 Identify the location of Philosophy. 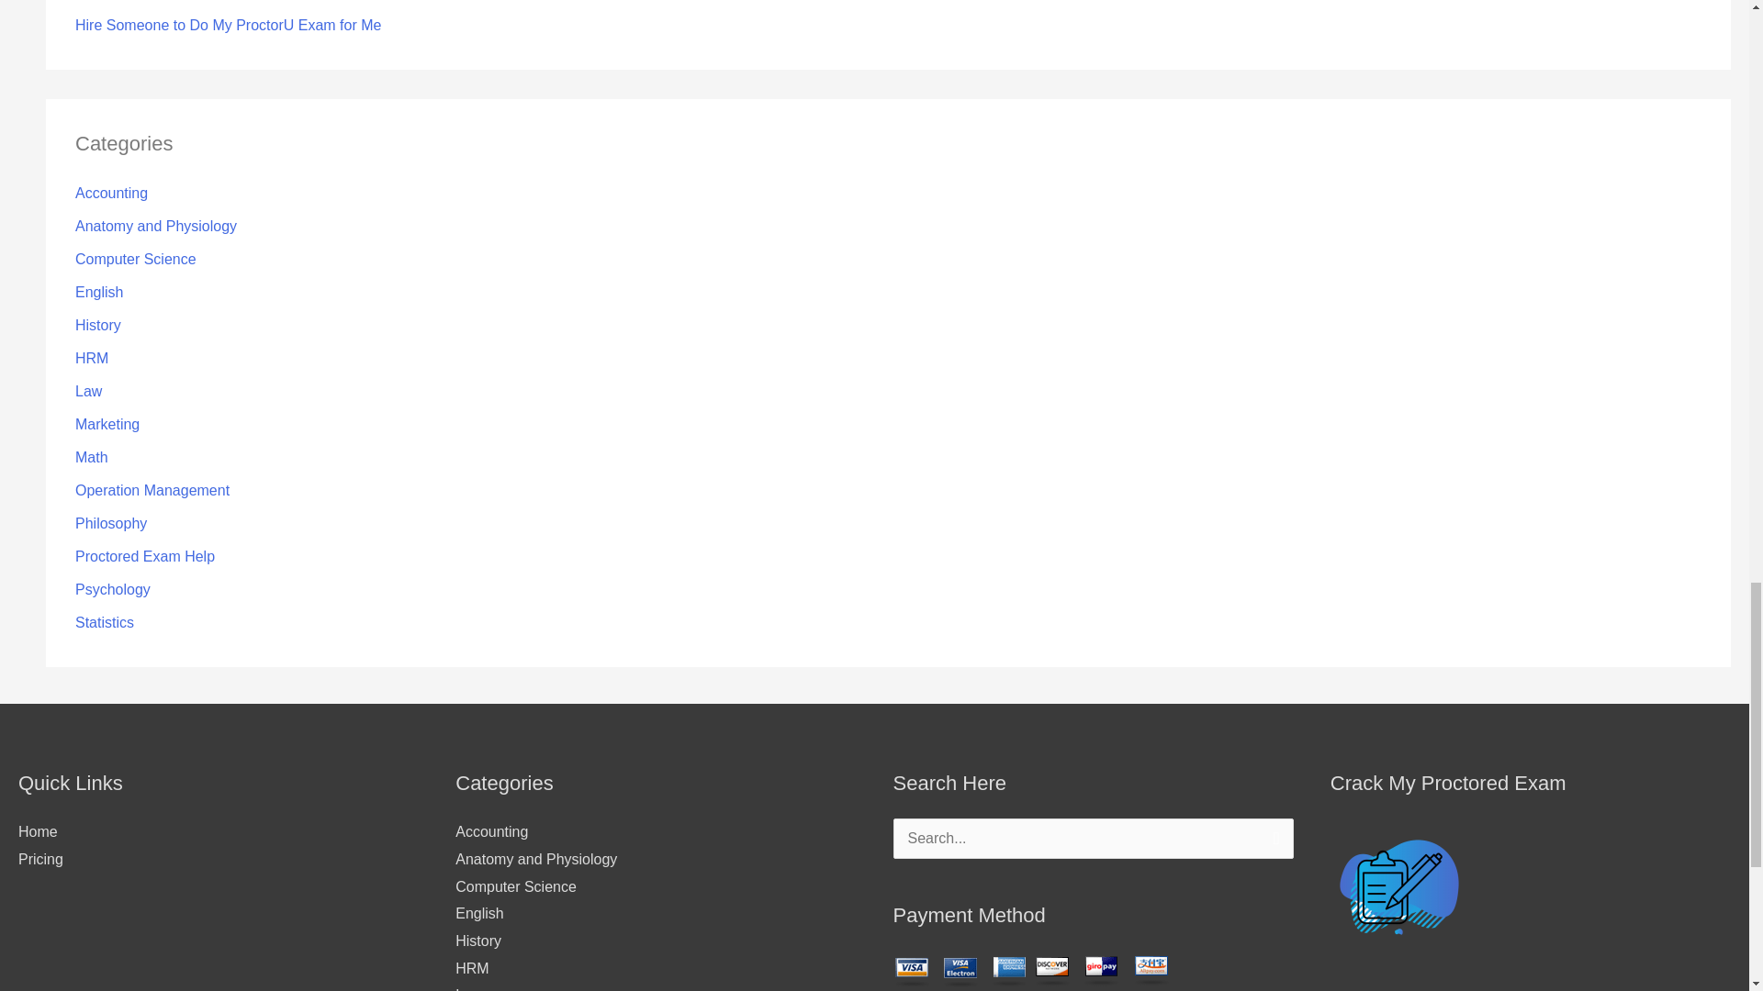
(110, 523).